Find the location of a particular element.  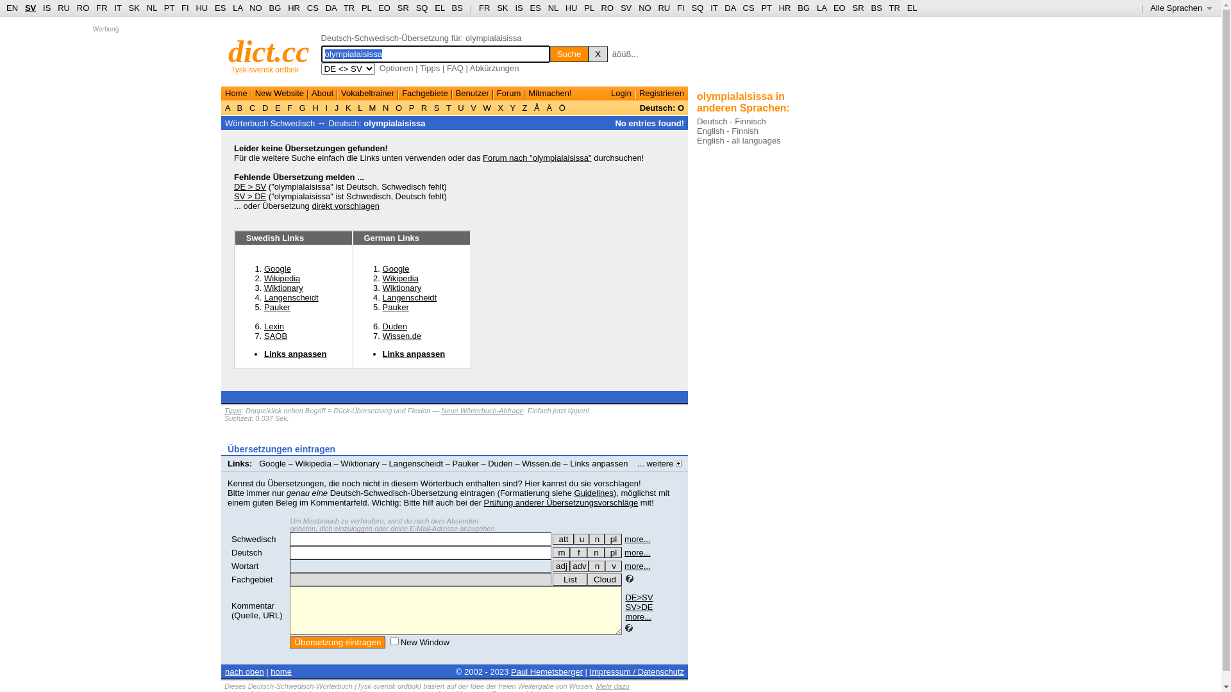

P is located at coordinates (412, 108).